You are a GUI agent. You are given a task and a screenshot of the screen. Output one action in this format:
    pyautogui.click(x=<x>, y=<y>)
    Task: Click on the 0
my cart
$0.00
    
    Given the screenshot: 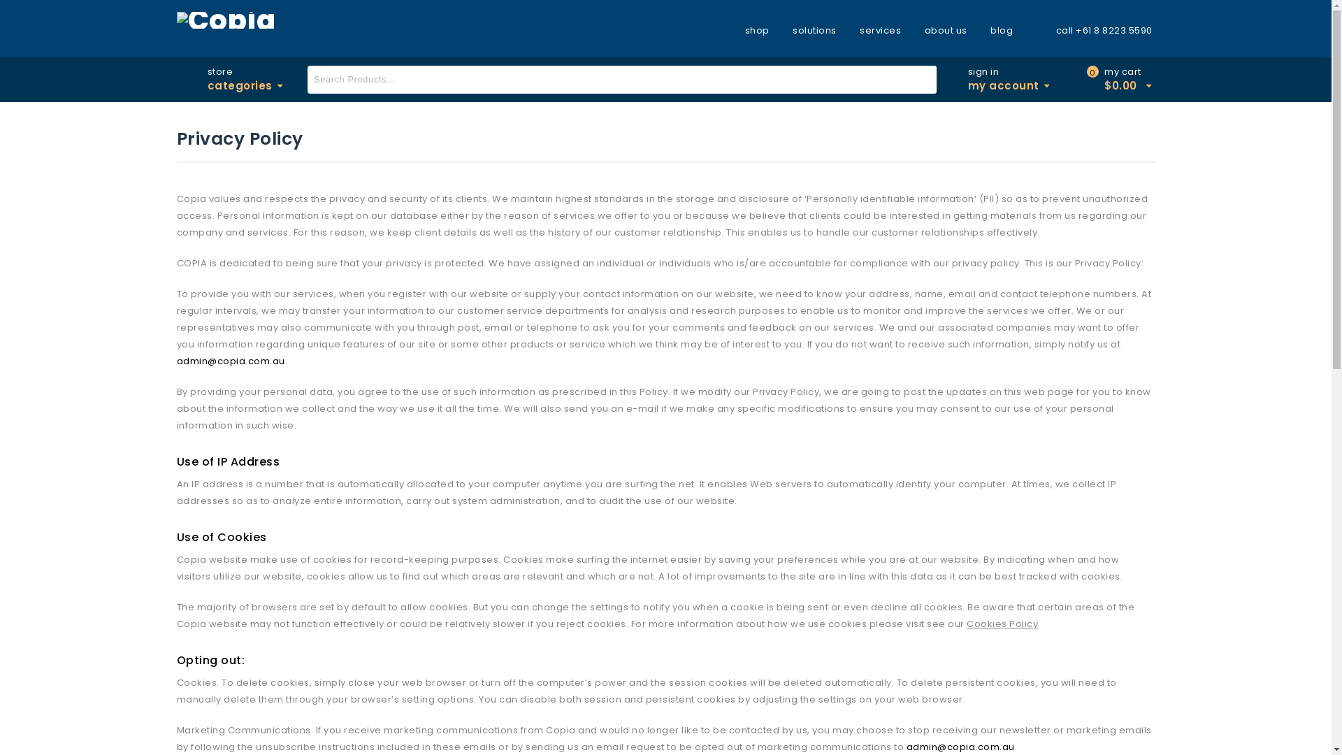 What is the action you would take?
    pyautogui.click(x=1123, y=80)
    